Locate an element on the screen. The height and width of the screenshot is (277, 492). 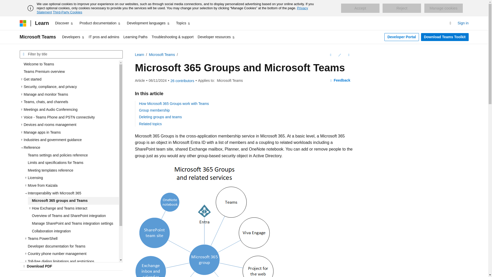
Accept is located at coordinates (360, 8).